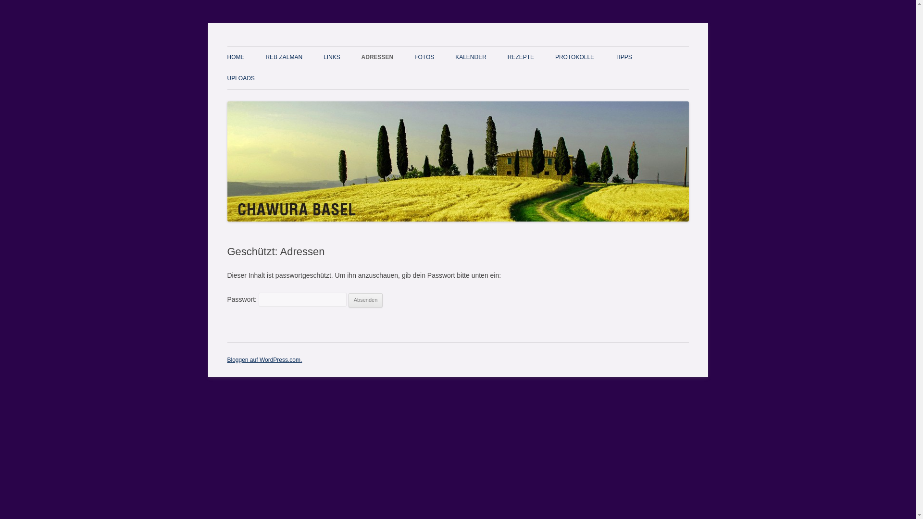 Image resolution: width=923 pixels, height=519 pixels. Describe the element at coordinates (236, 57) in the screenshot. I see `HOME` at that location.